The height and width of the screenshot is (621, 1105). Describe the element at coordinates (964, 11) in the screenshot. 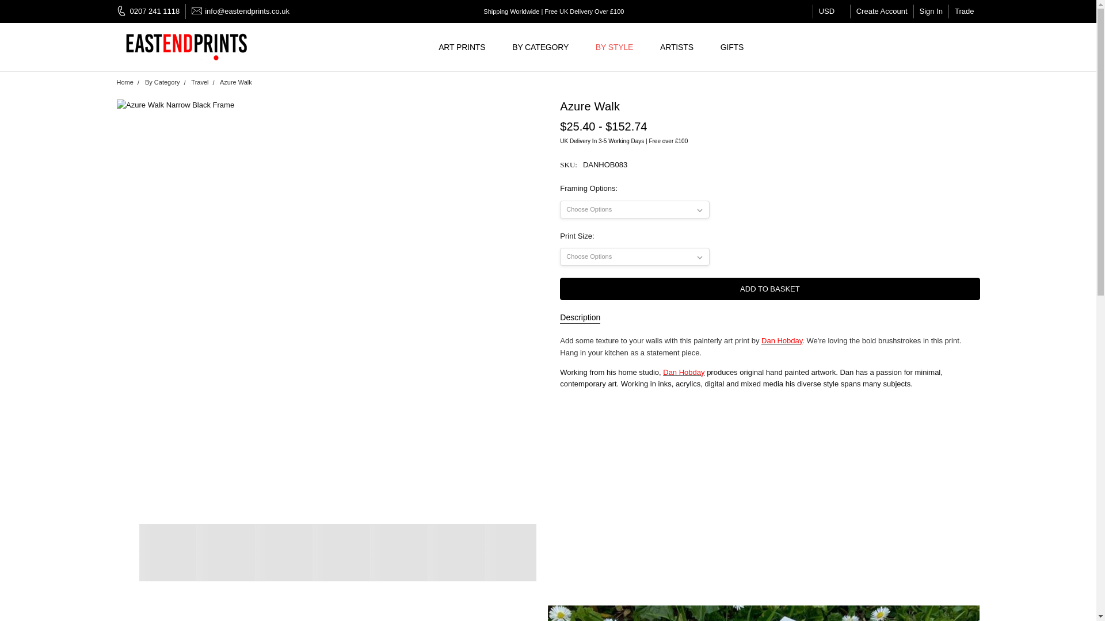

I see `Trade` at that location.